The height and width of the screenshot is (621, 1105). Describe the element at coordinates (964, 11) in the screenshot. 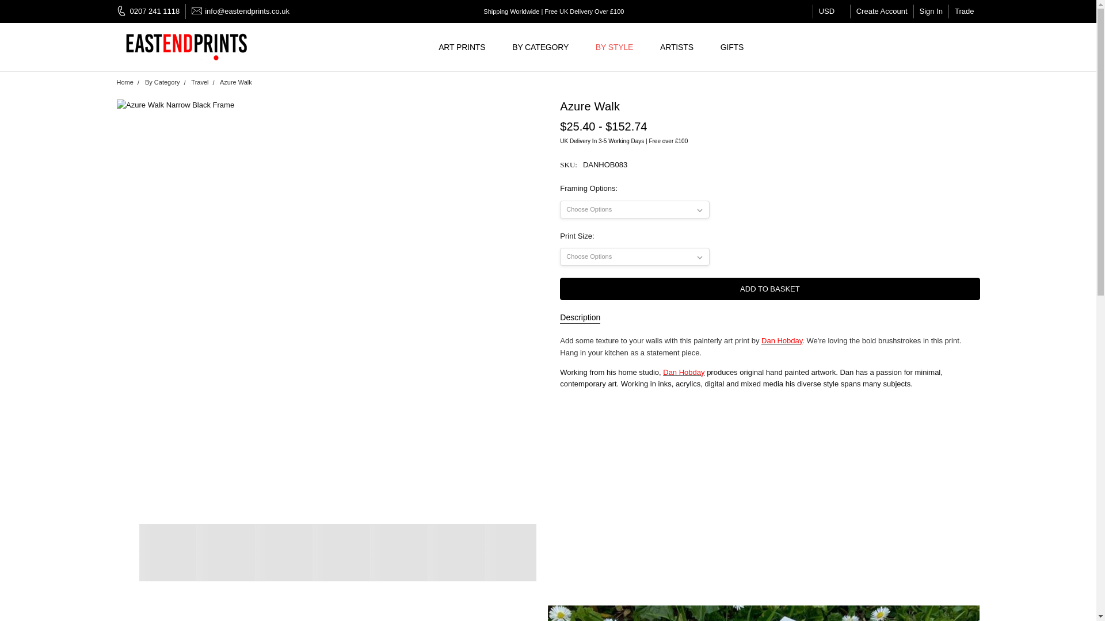

I see `Trade` at that location.